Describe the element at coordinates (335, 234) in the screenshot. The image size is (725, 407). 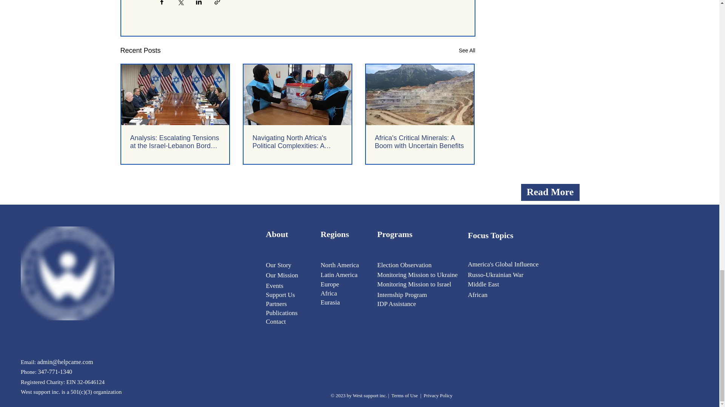
I see `Regions` at that location.